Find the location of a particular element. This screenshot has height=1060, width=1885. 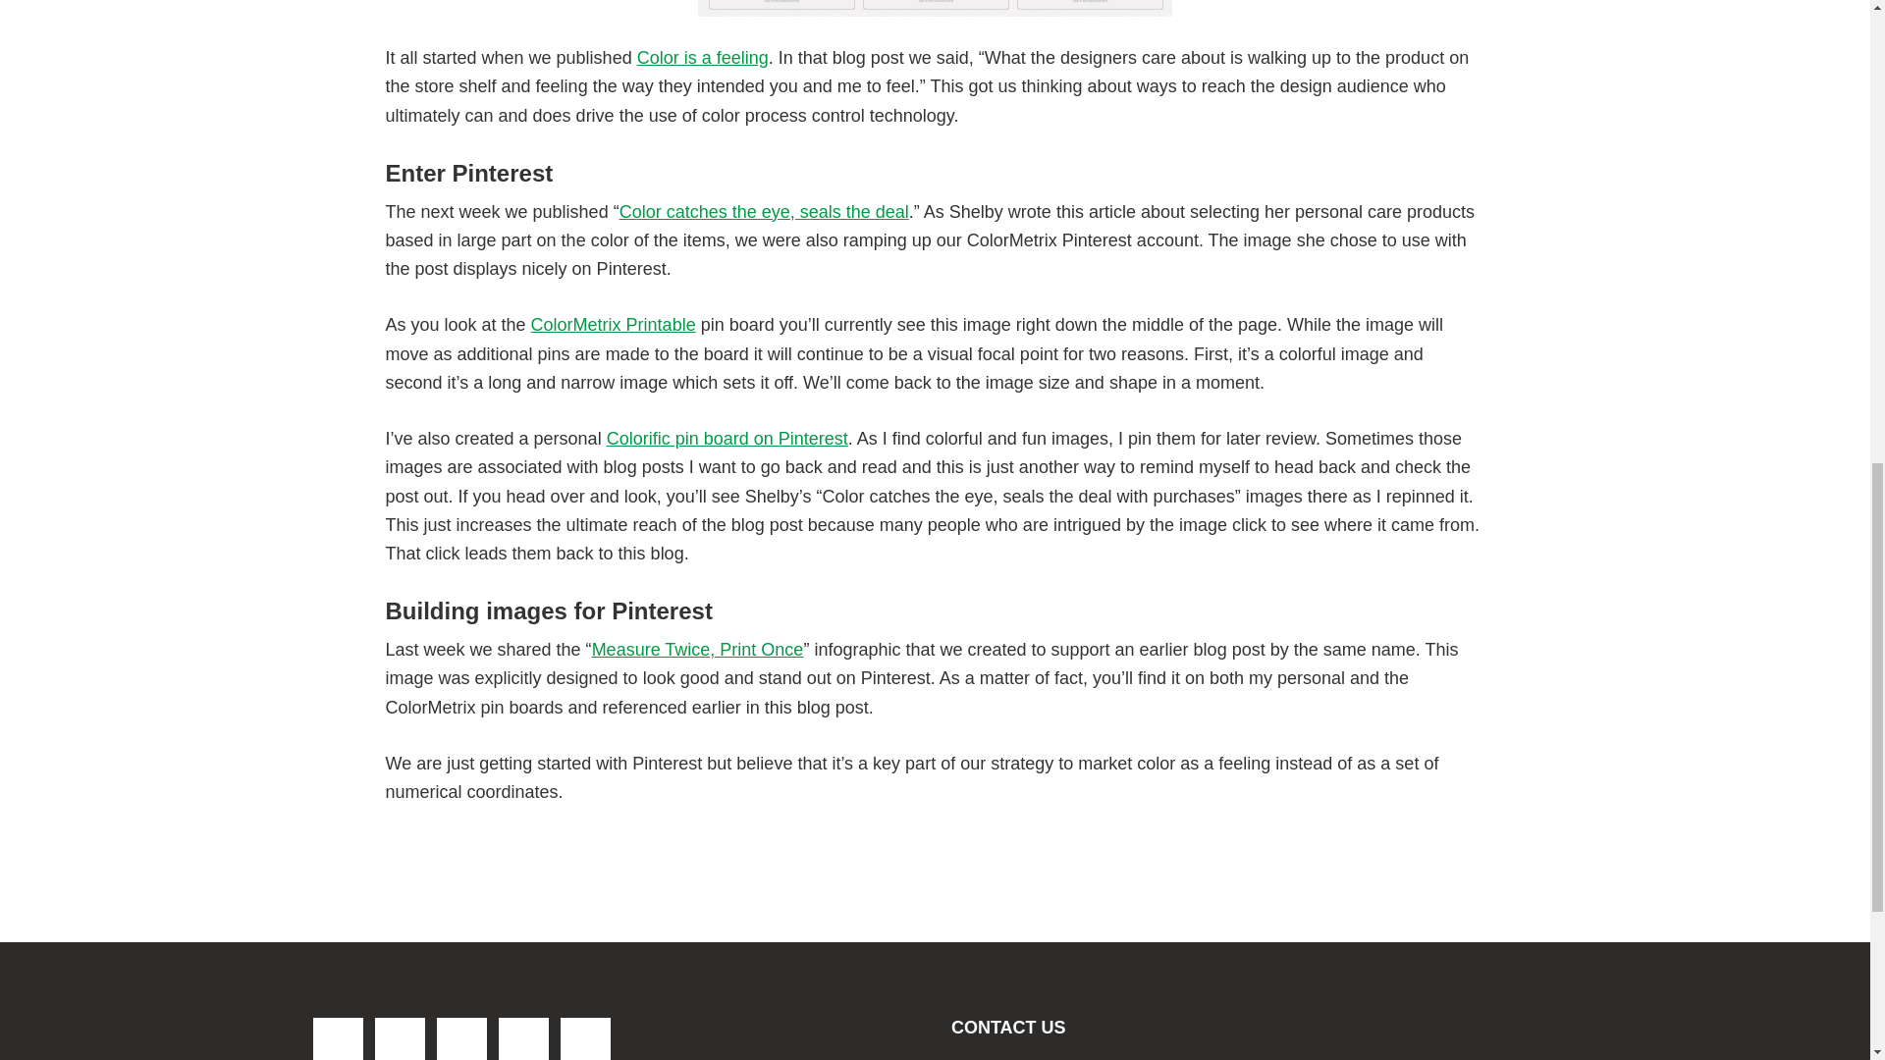

ColorMetrix Pinterest Boards is located at coordinates (935, 8).